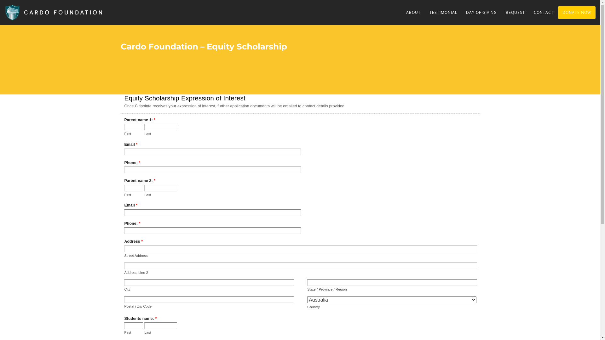 The height and width of the screenshot is (340, 605). Describe the element at coordinates (443, 13) in the screenshot. I see `TESTIMONIAL` at that location.